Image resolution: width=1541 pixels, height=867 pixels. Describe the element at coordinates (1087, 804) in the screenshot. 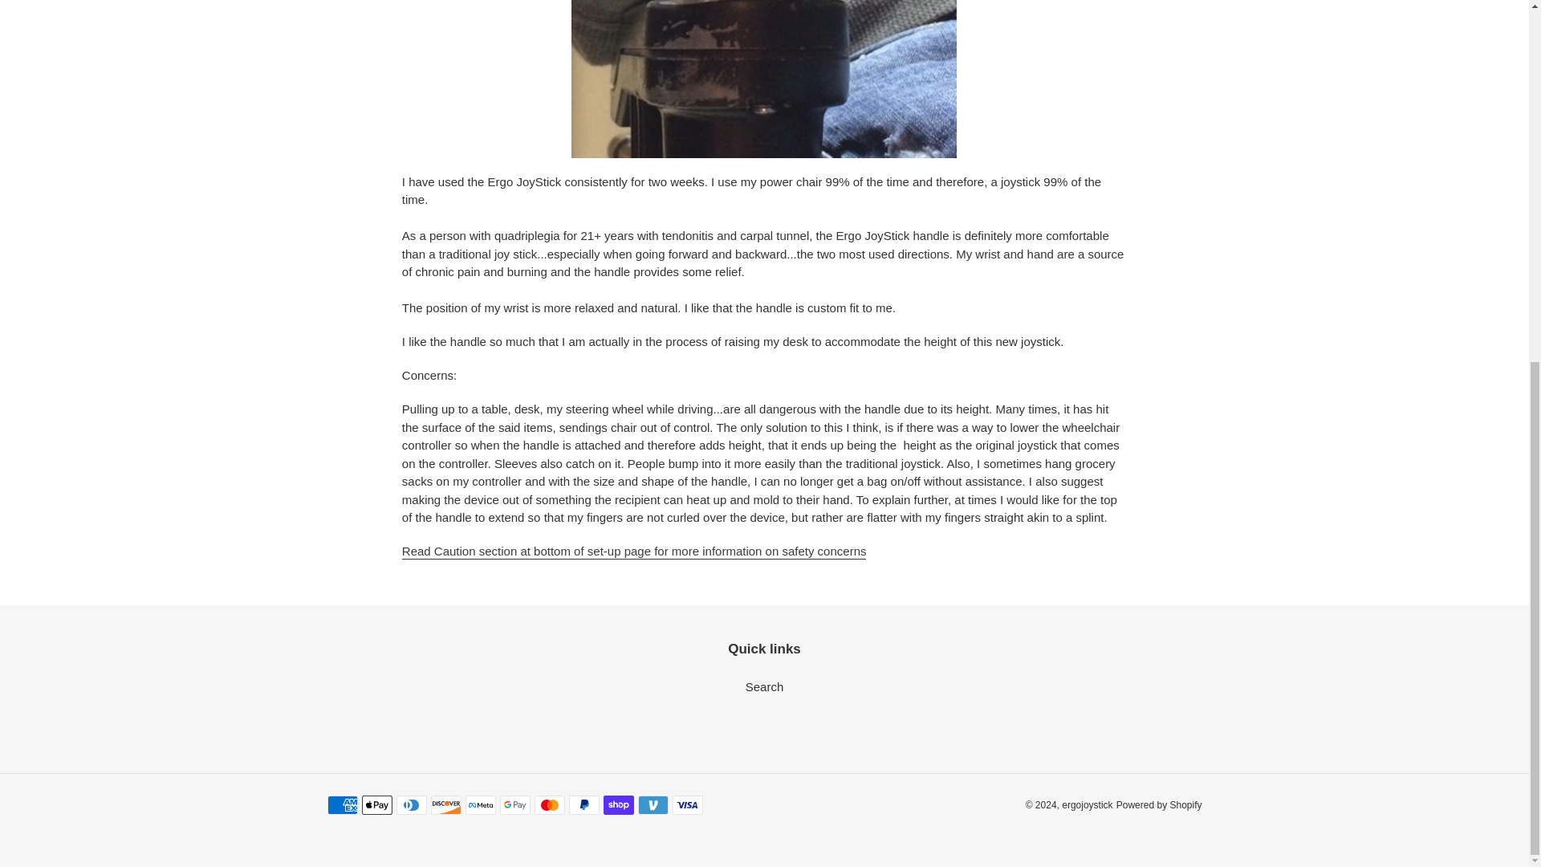

I see `ergojoystick` at that location.